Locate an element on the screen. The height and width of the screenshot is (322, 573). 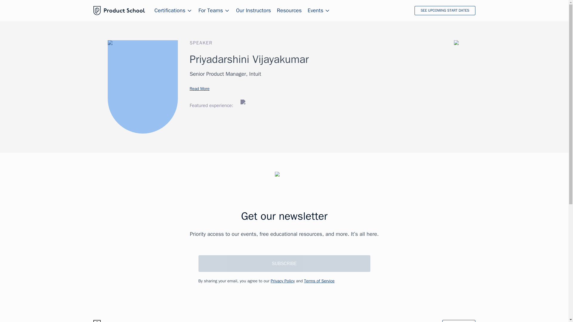
Events is located at coordinates (319, 10).